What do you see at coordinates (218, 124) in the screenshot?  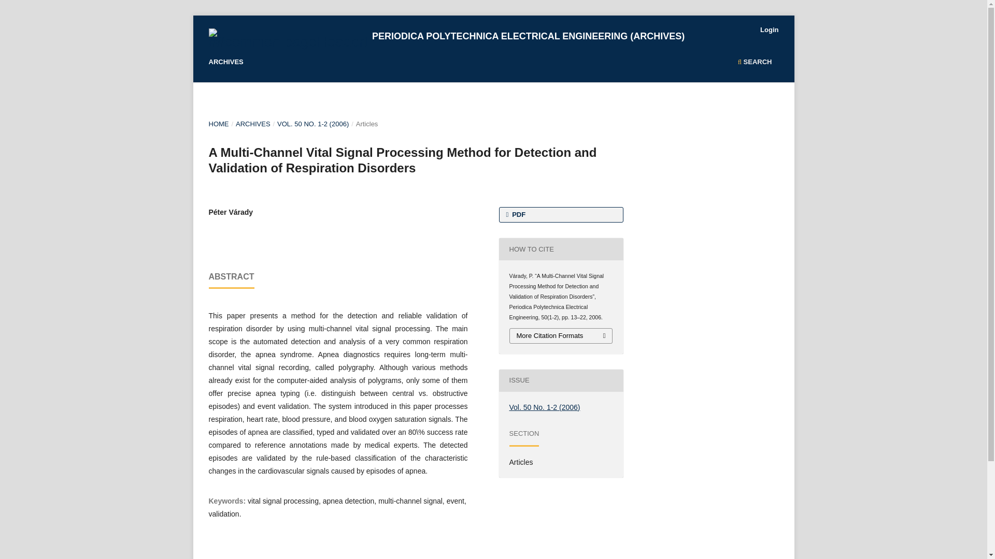 I see `HOME` at bounding box center [218, 124].